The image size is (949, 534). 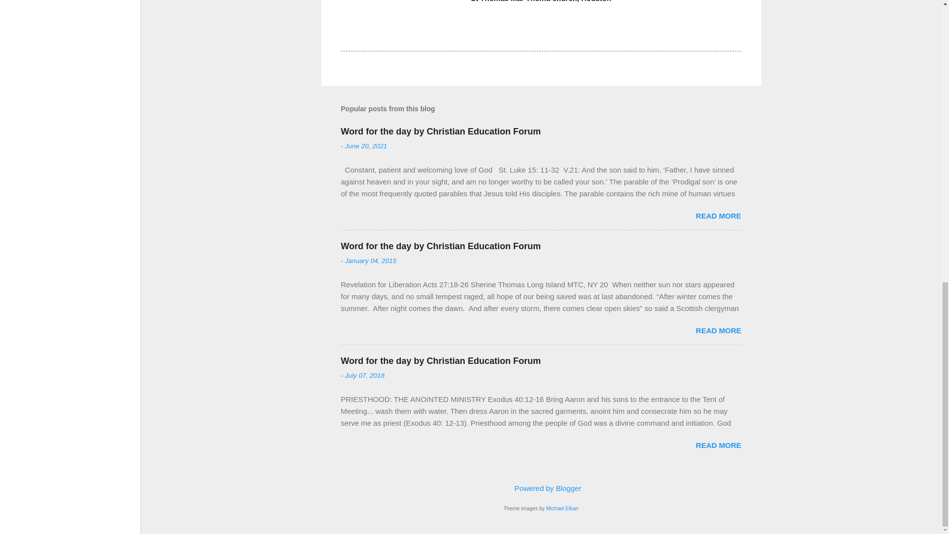 What do you see at coordinates (562, 508) in the screenshot?
I see `Michael Elkan` at bounding box center [562, 508].